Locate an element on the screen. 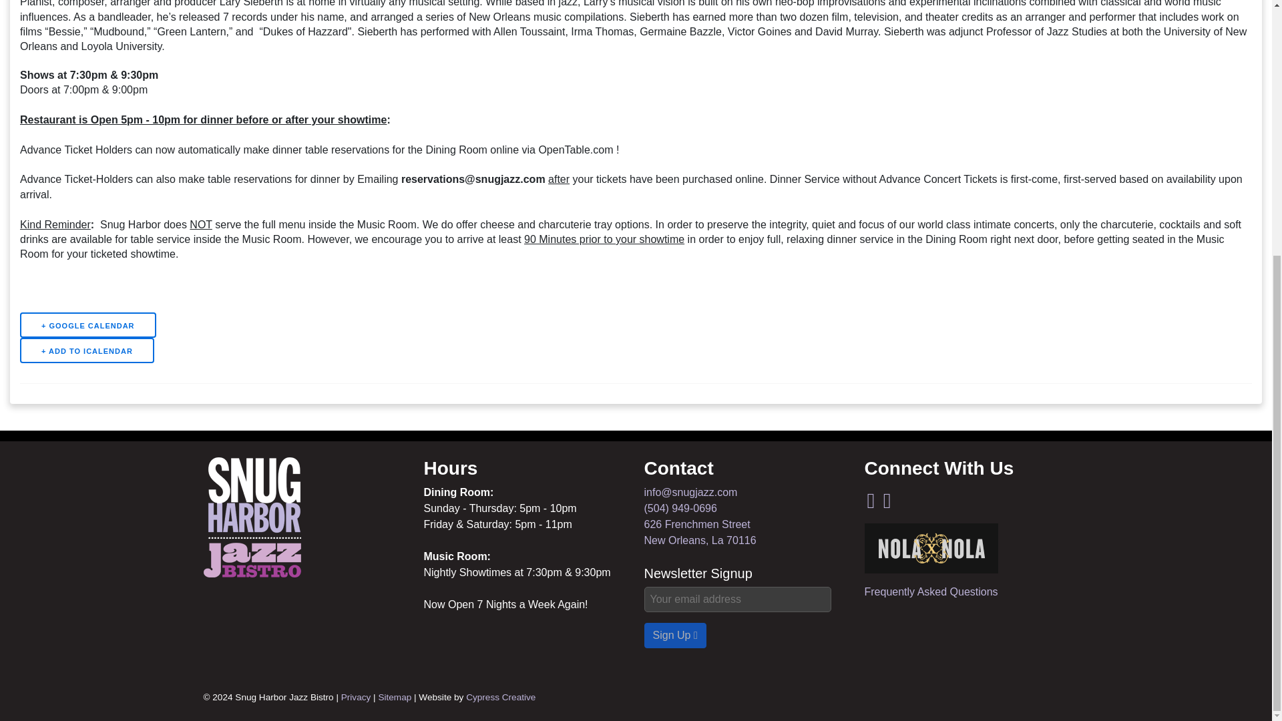 This screenshot has width=1282, height=721. Sitemap is located at coordinates (700, 531).